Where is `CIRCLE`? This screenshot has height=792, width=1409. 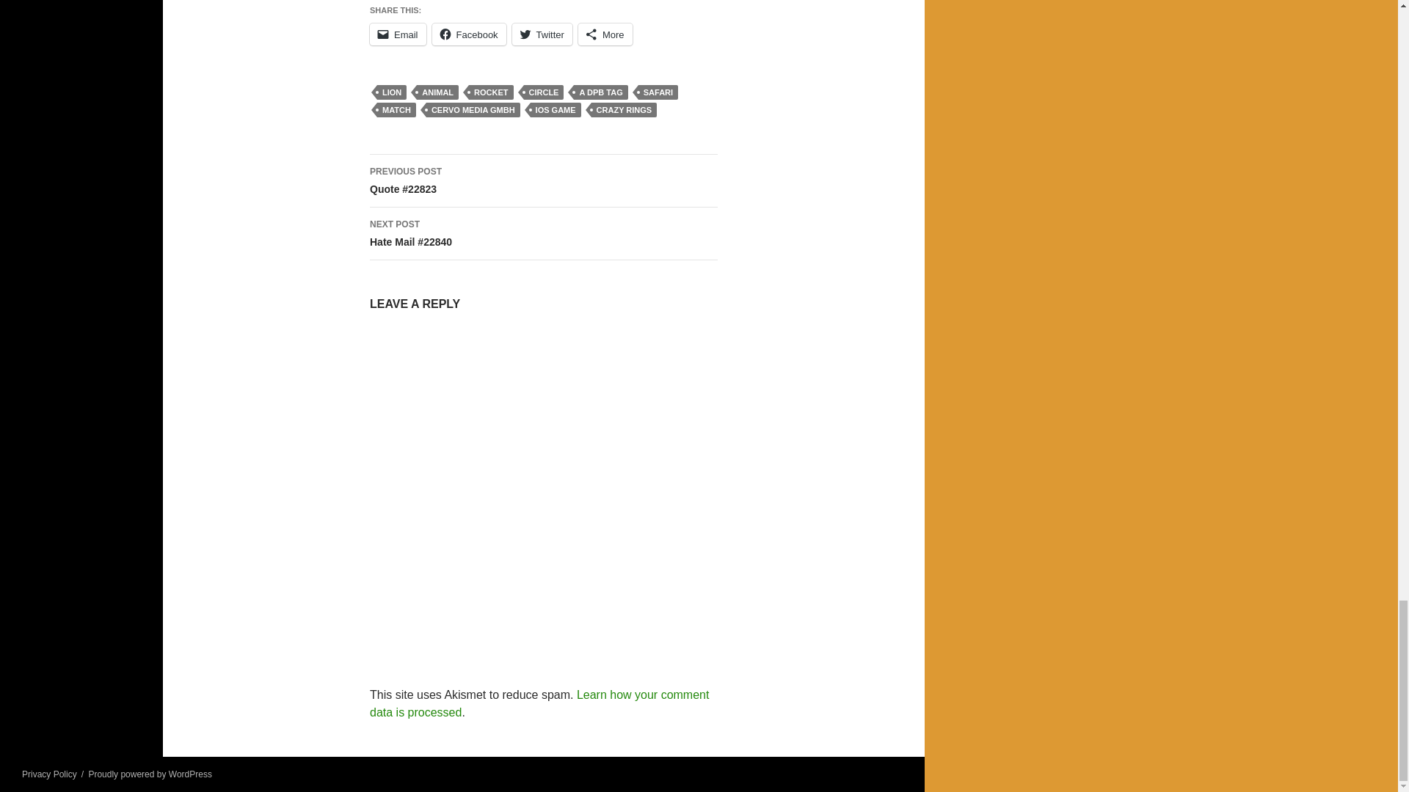 CIRCLE is located at coordinates (545, 92).